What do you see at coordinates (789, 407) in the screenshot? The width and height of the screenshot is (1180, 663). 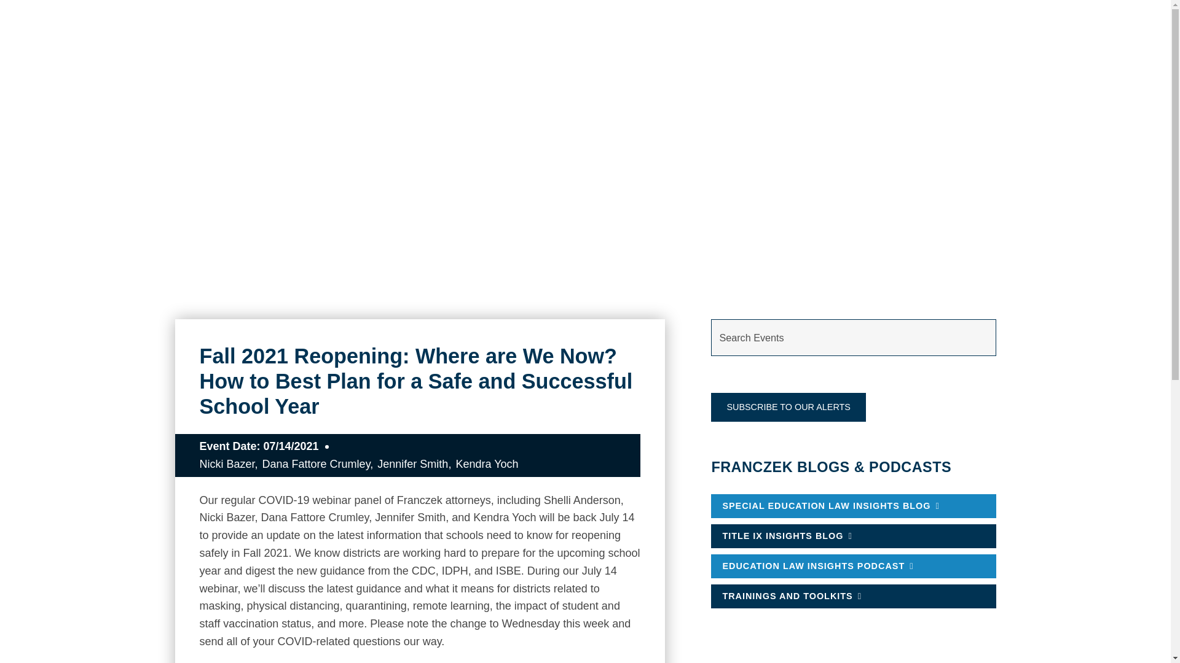 I see `SUBSCRIBE TO OUR ALERTS` at bounding box center [789, 407].